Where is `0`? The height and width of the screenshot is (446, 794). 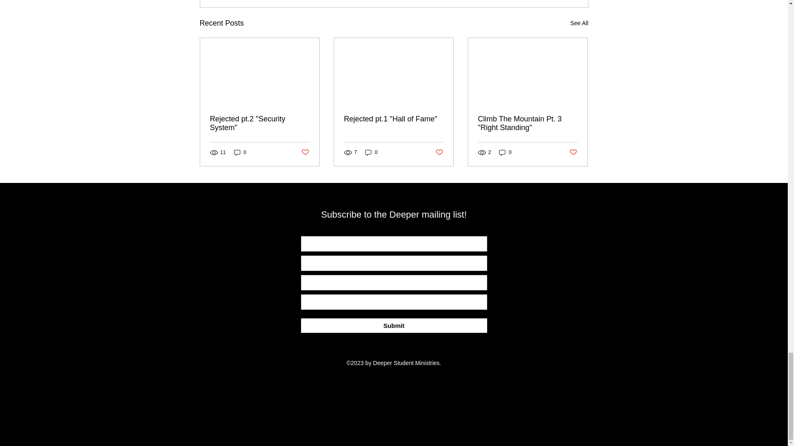 0 is located at coordinates (505, 152).